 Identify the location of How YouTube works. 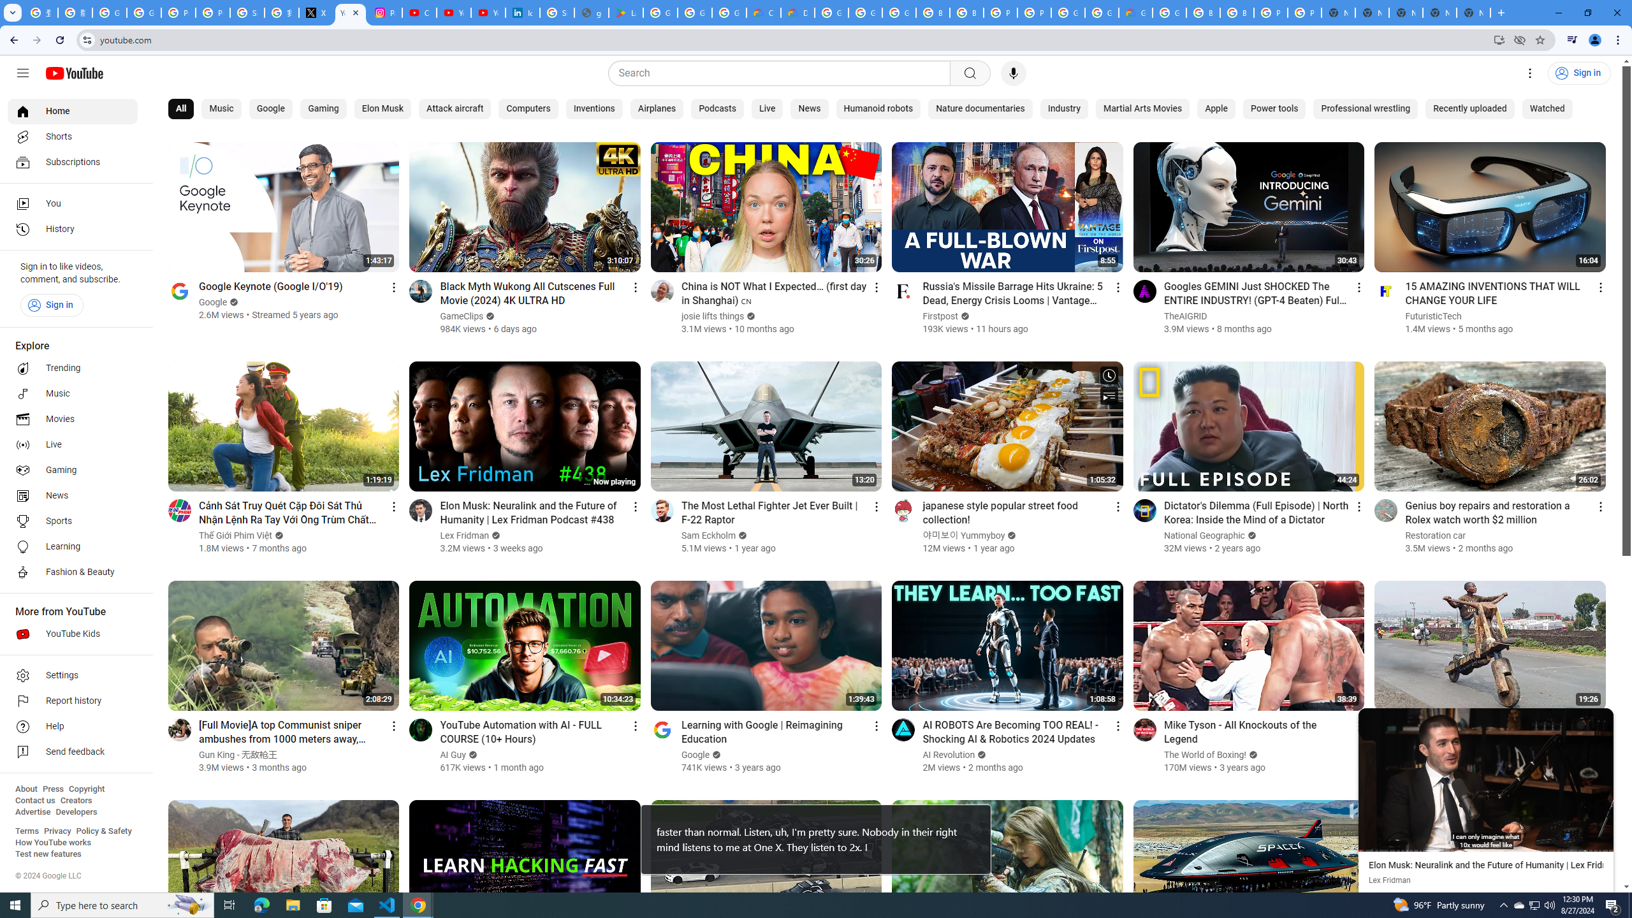
(53, 843).